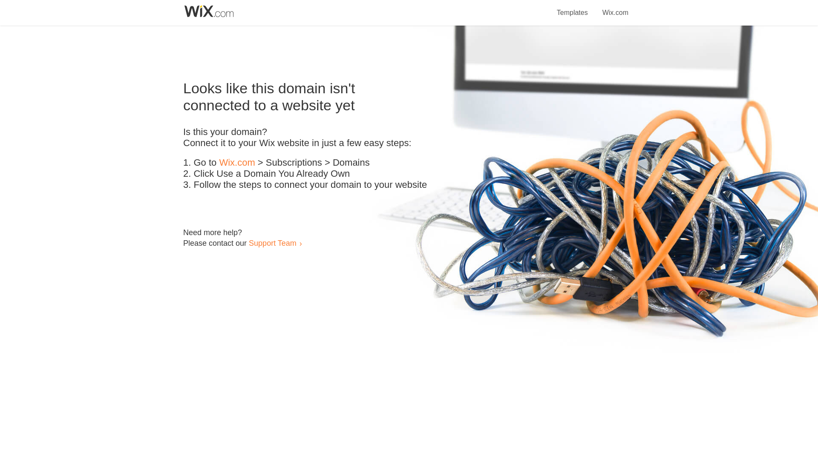  Describe the element at coordinates (272, 243) in the screenshot. I see `Support Team` at that location.